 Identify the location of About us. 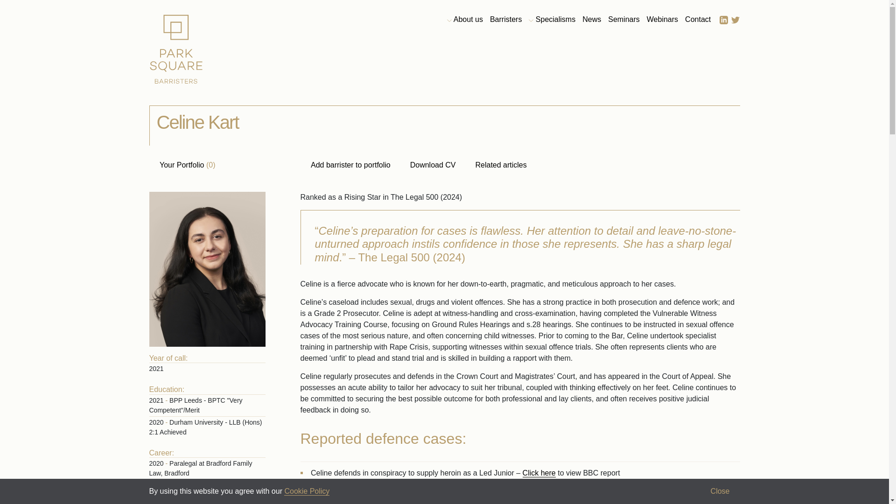
(465, 20).